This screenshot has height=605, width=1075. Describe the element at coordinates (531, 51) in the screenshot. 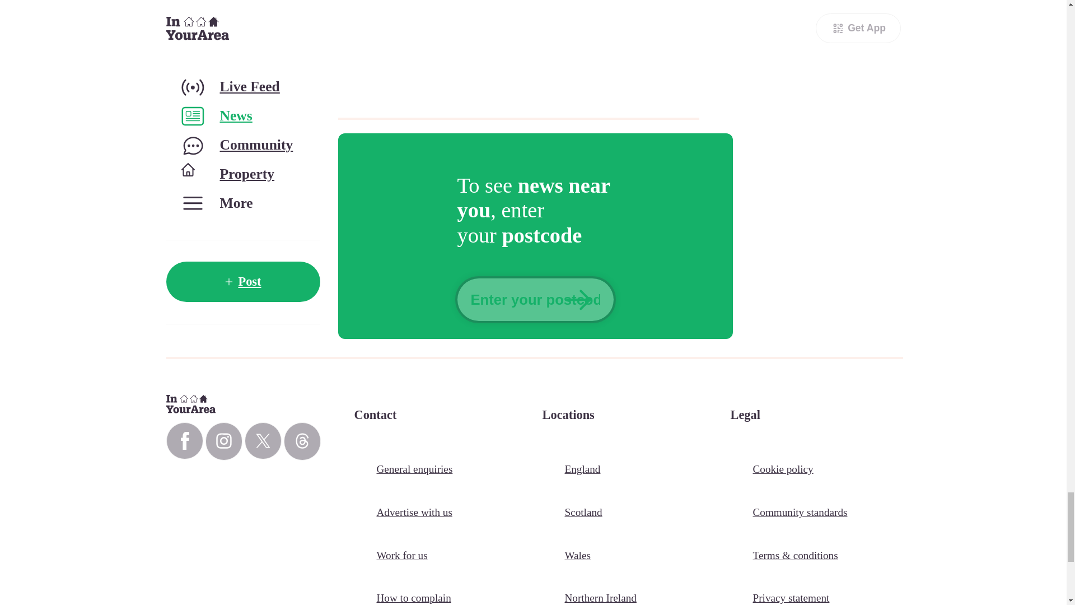

I see `comments` at that location.